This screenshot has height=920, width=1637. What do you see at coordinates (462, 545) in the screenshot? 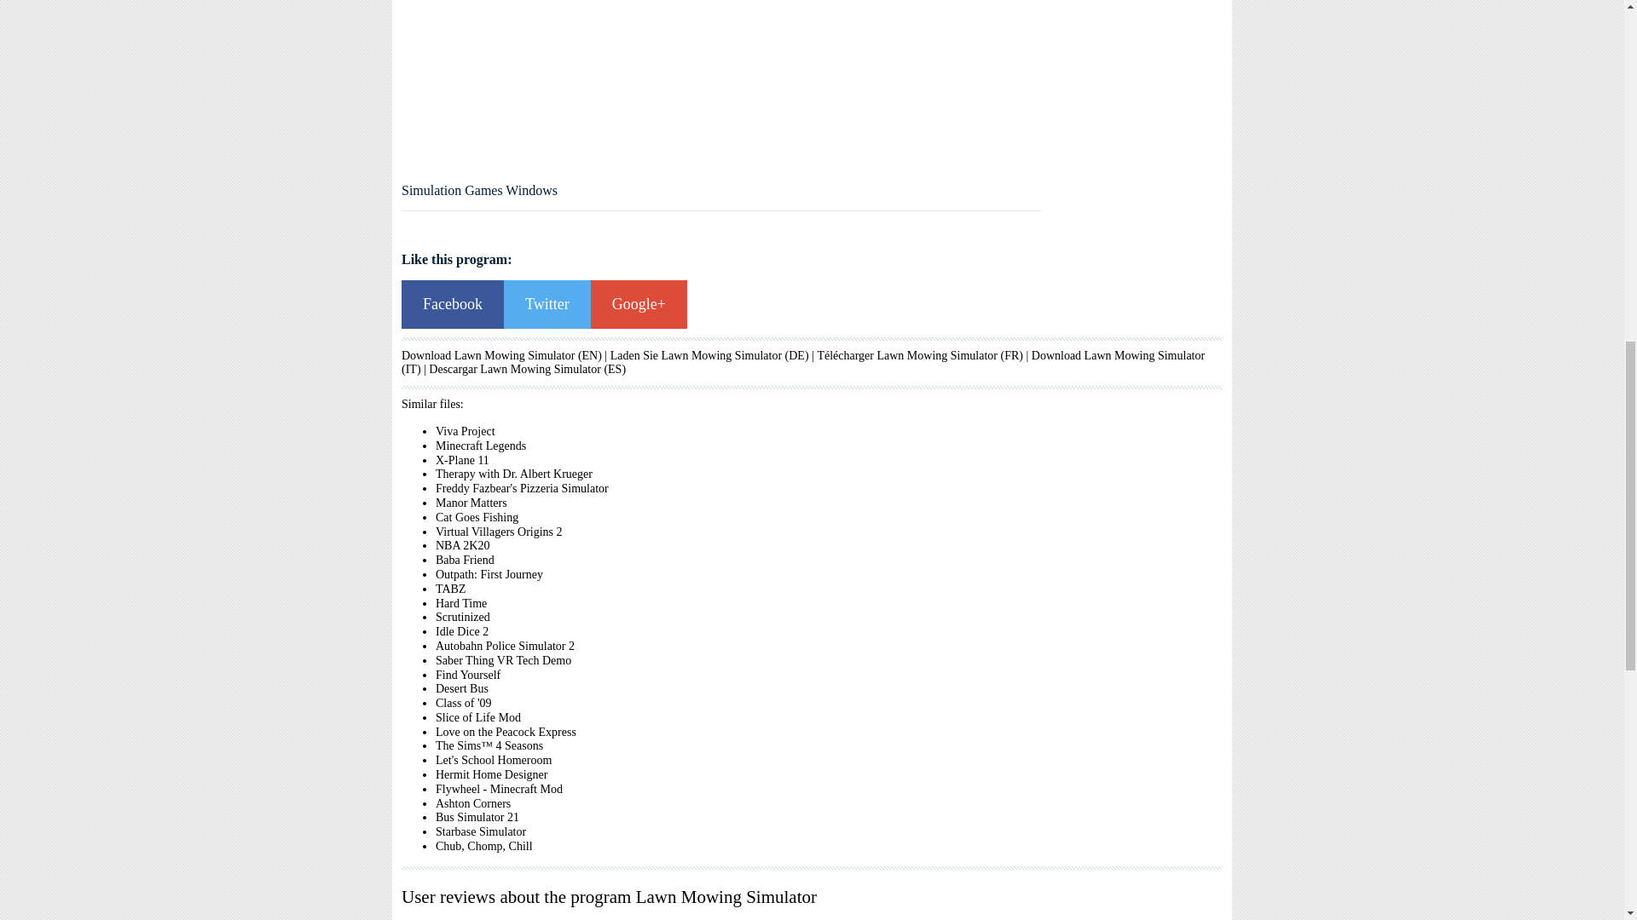
I see `NBA 2K20` at bounding box center [462, 545].